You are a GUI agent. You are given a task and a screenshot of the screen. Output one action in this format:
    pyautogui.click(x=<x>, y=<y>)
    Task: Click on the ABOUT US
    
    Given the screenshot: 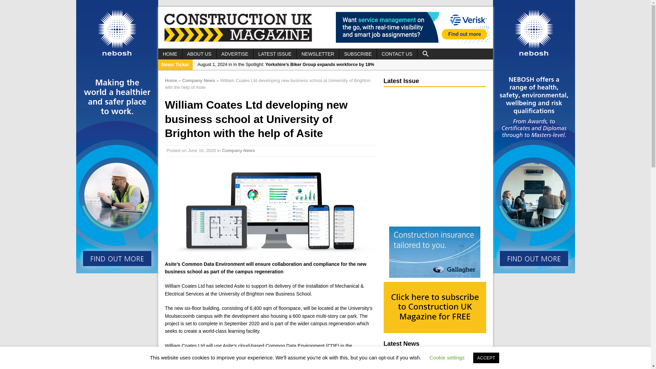 What is the action you would take?
    pyautogui.click(x=199, y=54)
    